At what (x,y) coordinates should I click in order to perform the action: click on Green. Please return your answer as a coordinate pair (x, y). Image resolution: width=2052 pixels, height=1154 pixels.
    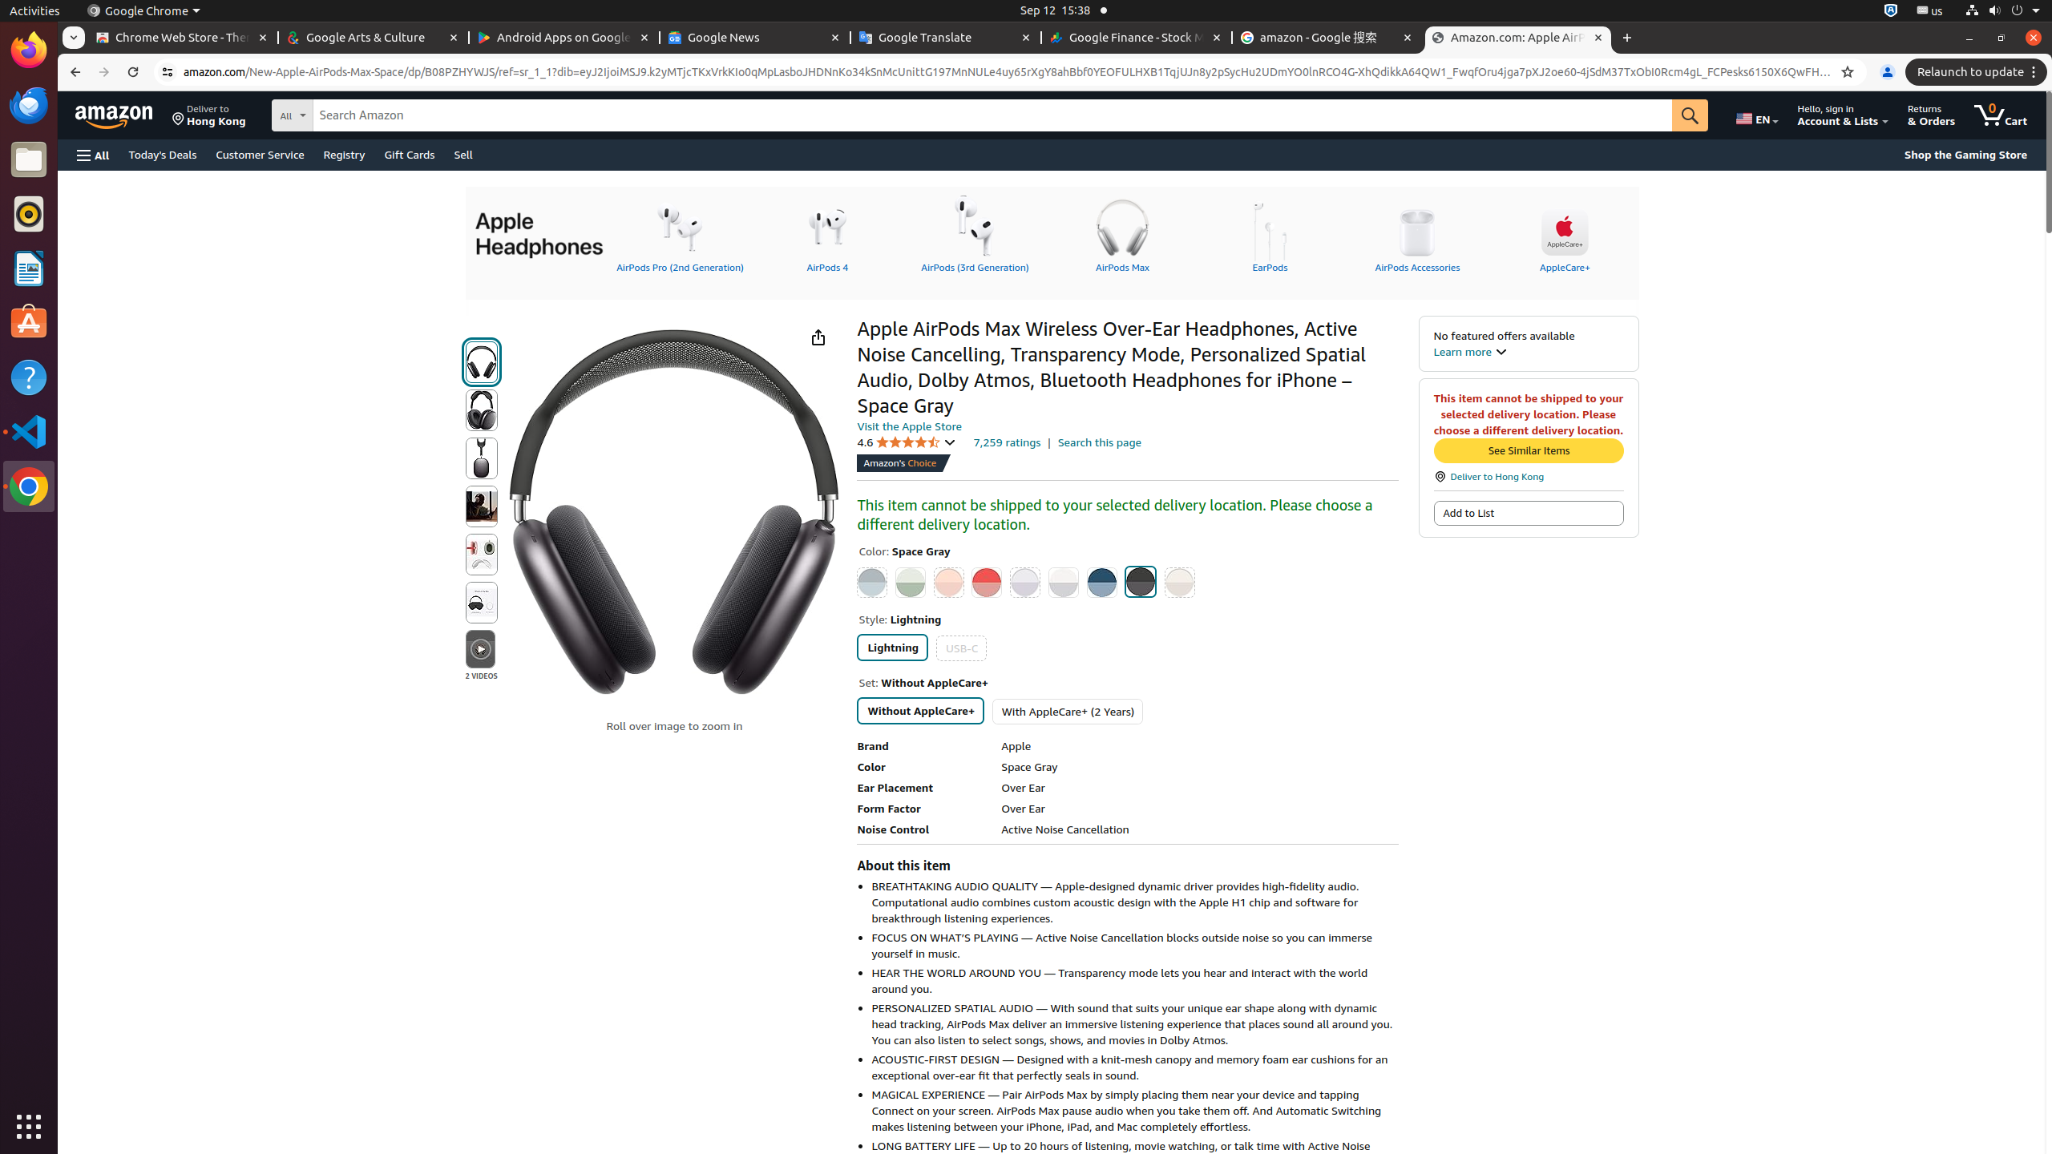
    Looking at the image, I should click on (911, 582).